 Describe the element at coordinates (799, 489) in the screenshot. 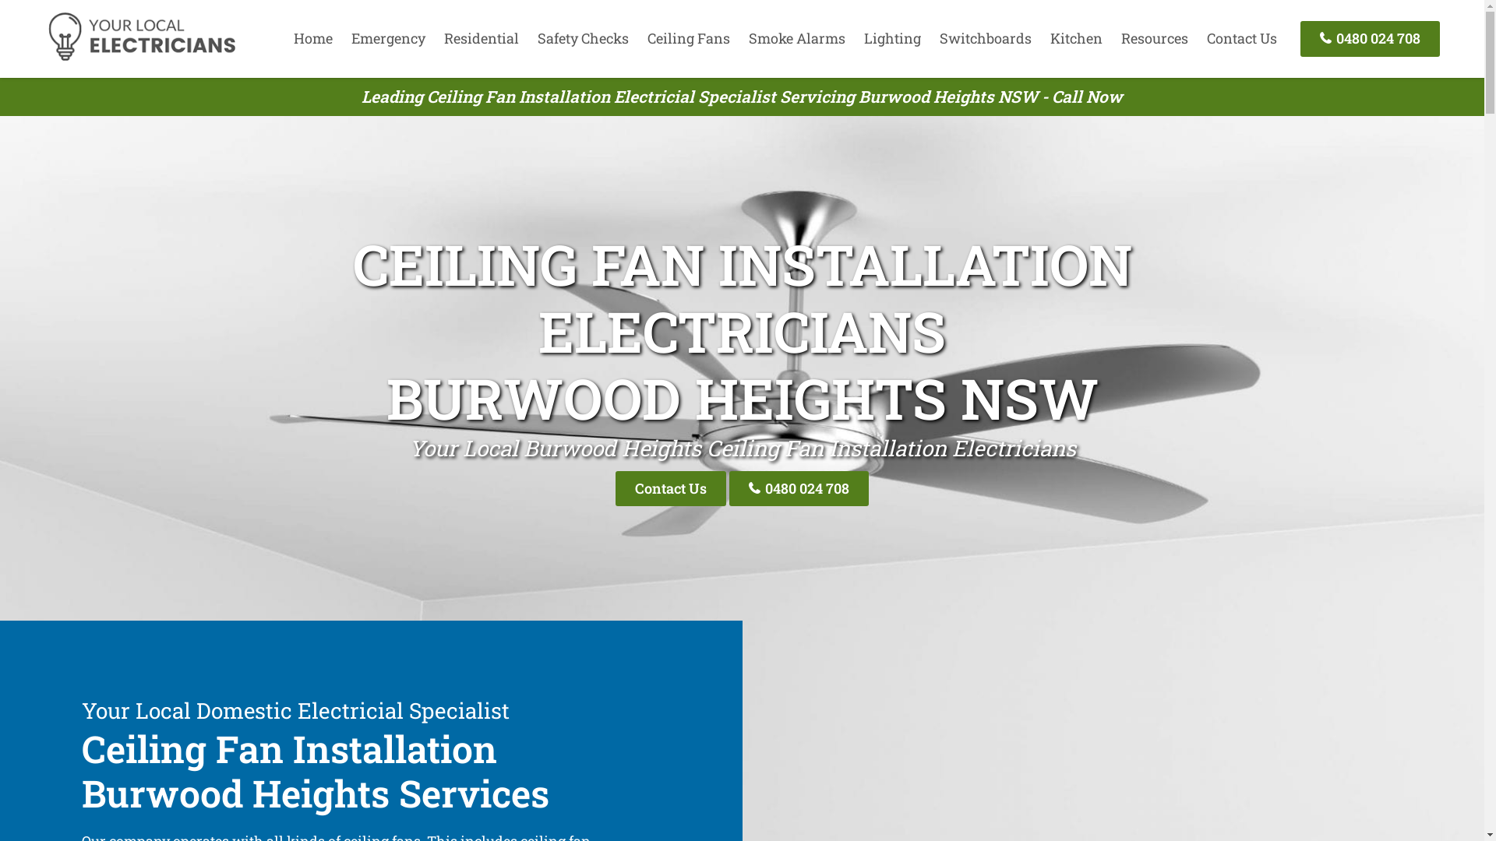

I see `0480 024 708` at that location.